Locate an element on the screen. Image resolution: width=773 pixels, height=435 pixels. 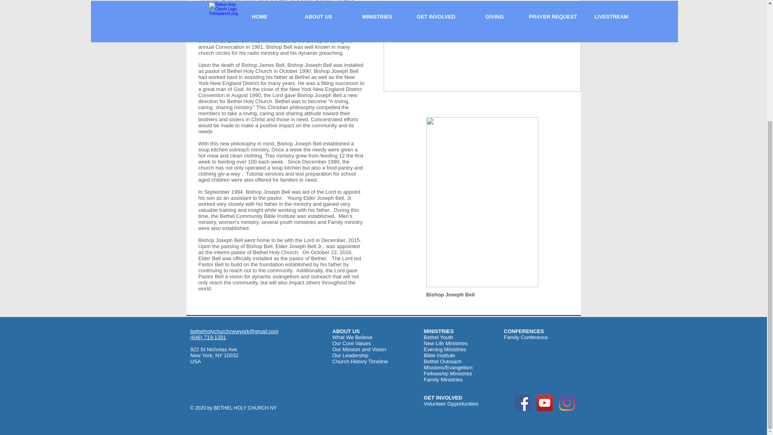
Family Conference is located at coordinates (526, 337).